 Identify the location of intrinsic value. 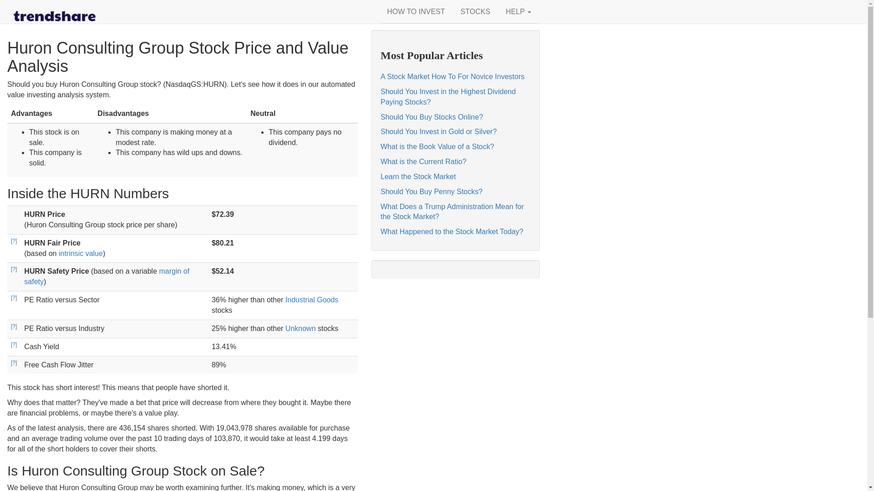
(81, 253).